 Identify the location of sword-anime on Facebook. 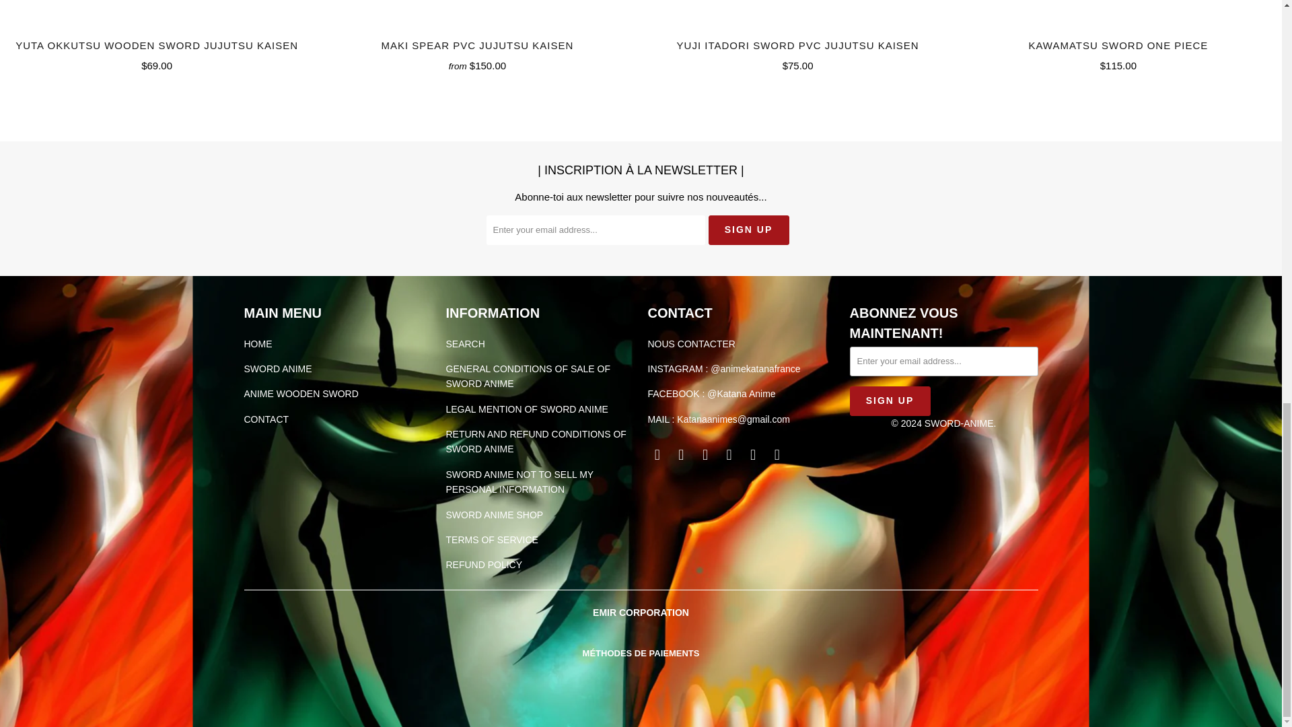
(657, 455).